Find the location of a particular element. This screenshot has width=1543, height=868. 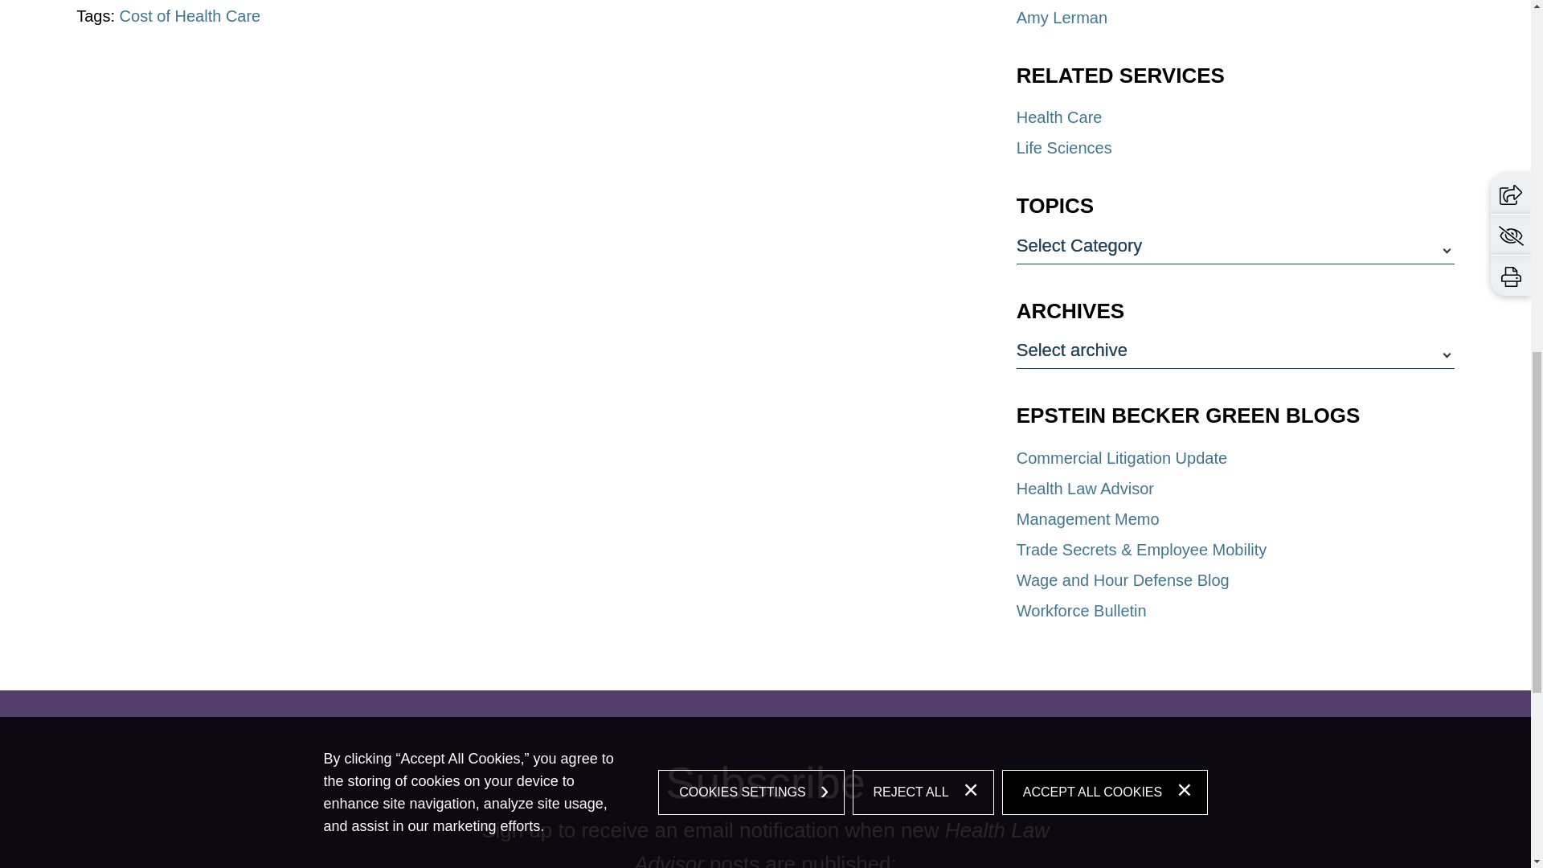

Commercial Litigation Update is located at coordinates (1122, 458).